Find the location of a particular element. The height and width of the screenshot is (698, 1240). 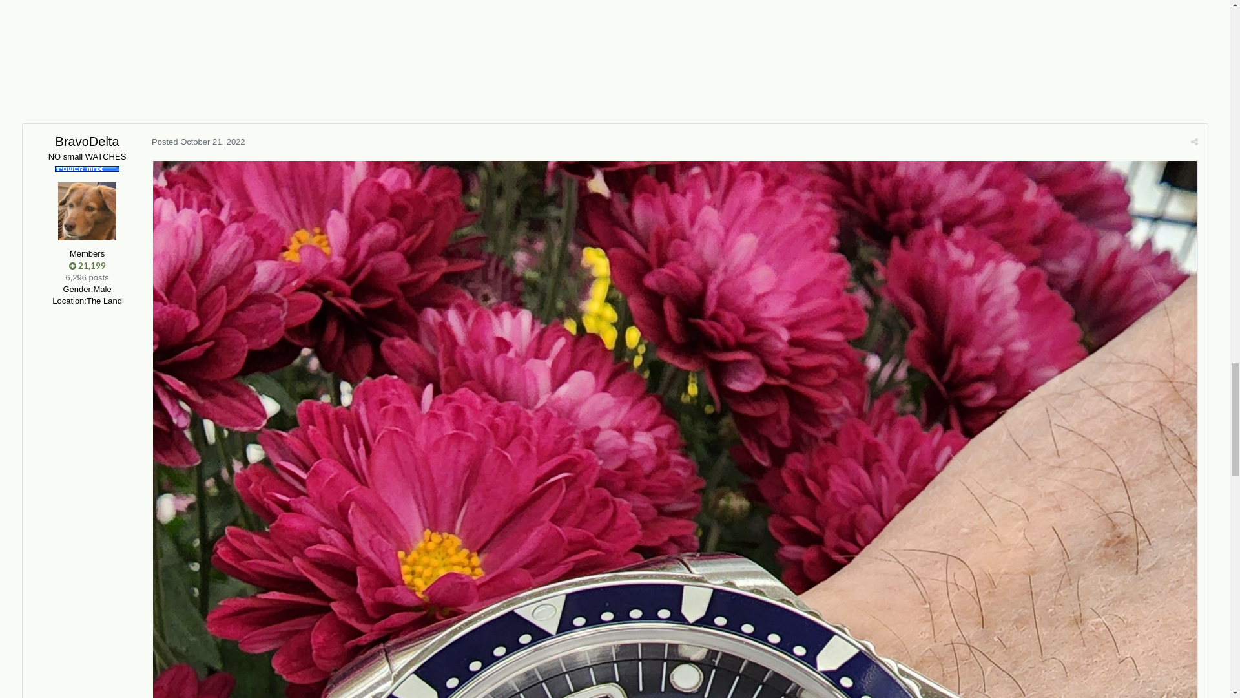

Posted October 21, 2022 is located at coordinates (199, 496).